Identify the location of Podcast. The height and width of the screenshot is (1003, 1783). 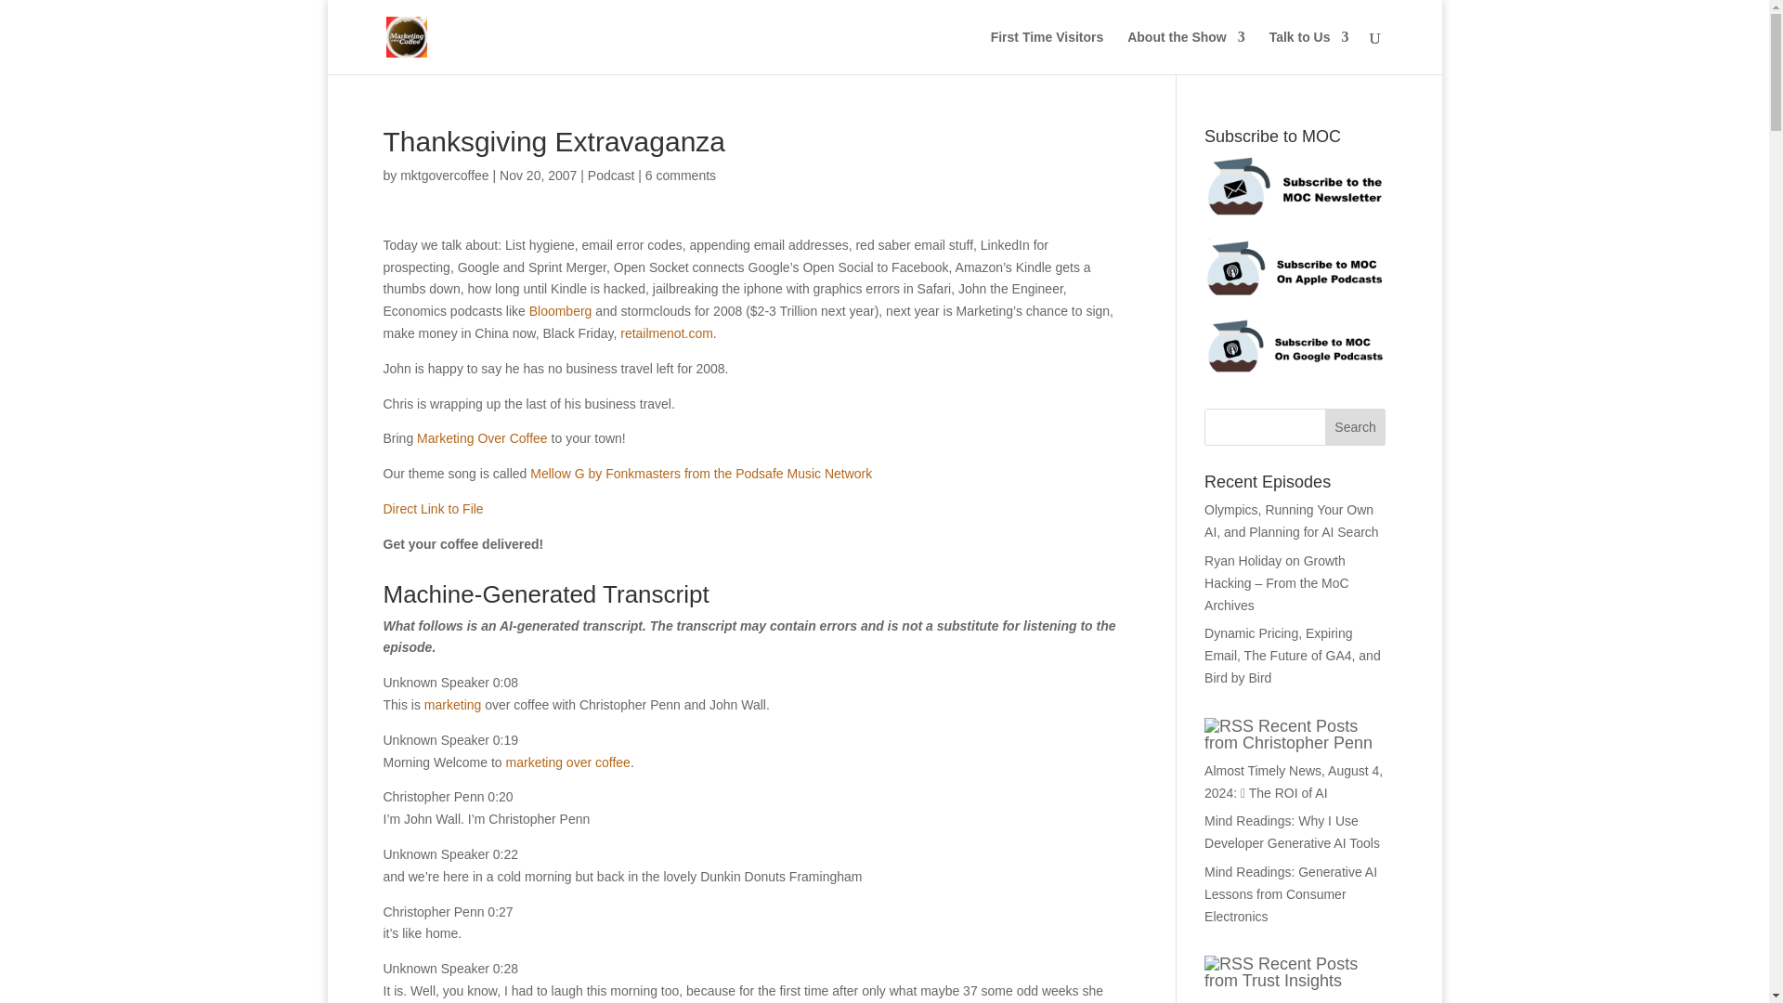
(611, 175).